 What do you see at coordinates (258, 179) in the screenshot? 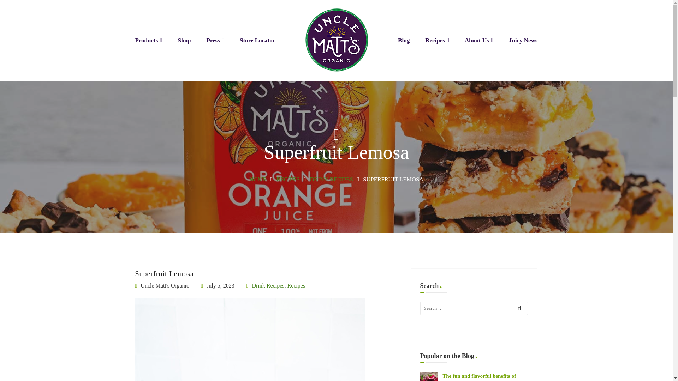
I see `HOME` at bounding box center [258, 179].